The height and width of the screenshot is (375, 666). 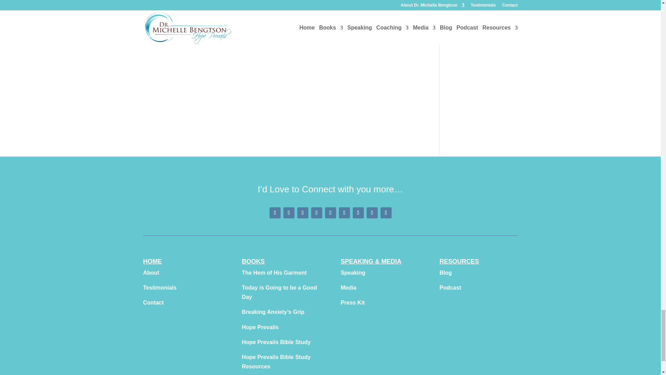 What do you see at coordinates (372, 212) in the screenshot?
I see `Follow on Amazon` at bounding box center [372, 212].